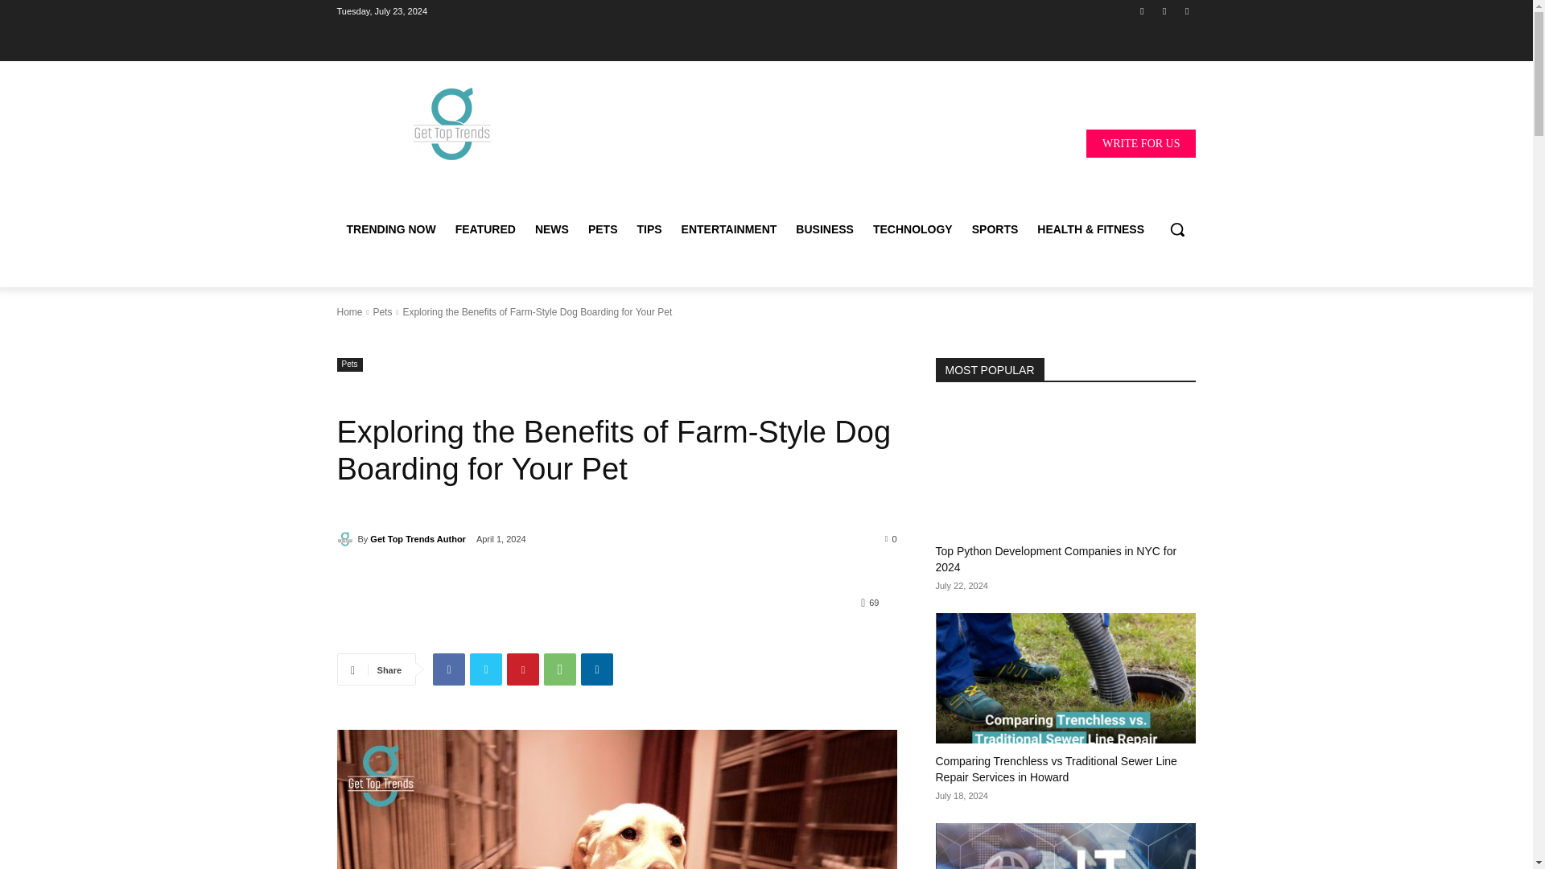 This screenshot has height=869, width=1545. What do you see at coordinates (1186, 10) in the screenshot?
I see `Twitter` at bounding box center [1186, 10].